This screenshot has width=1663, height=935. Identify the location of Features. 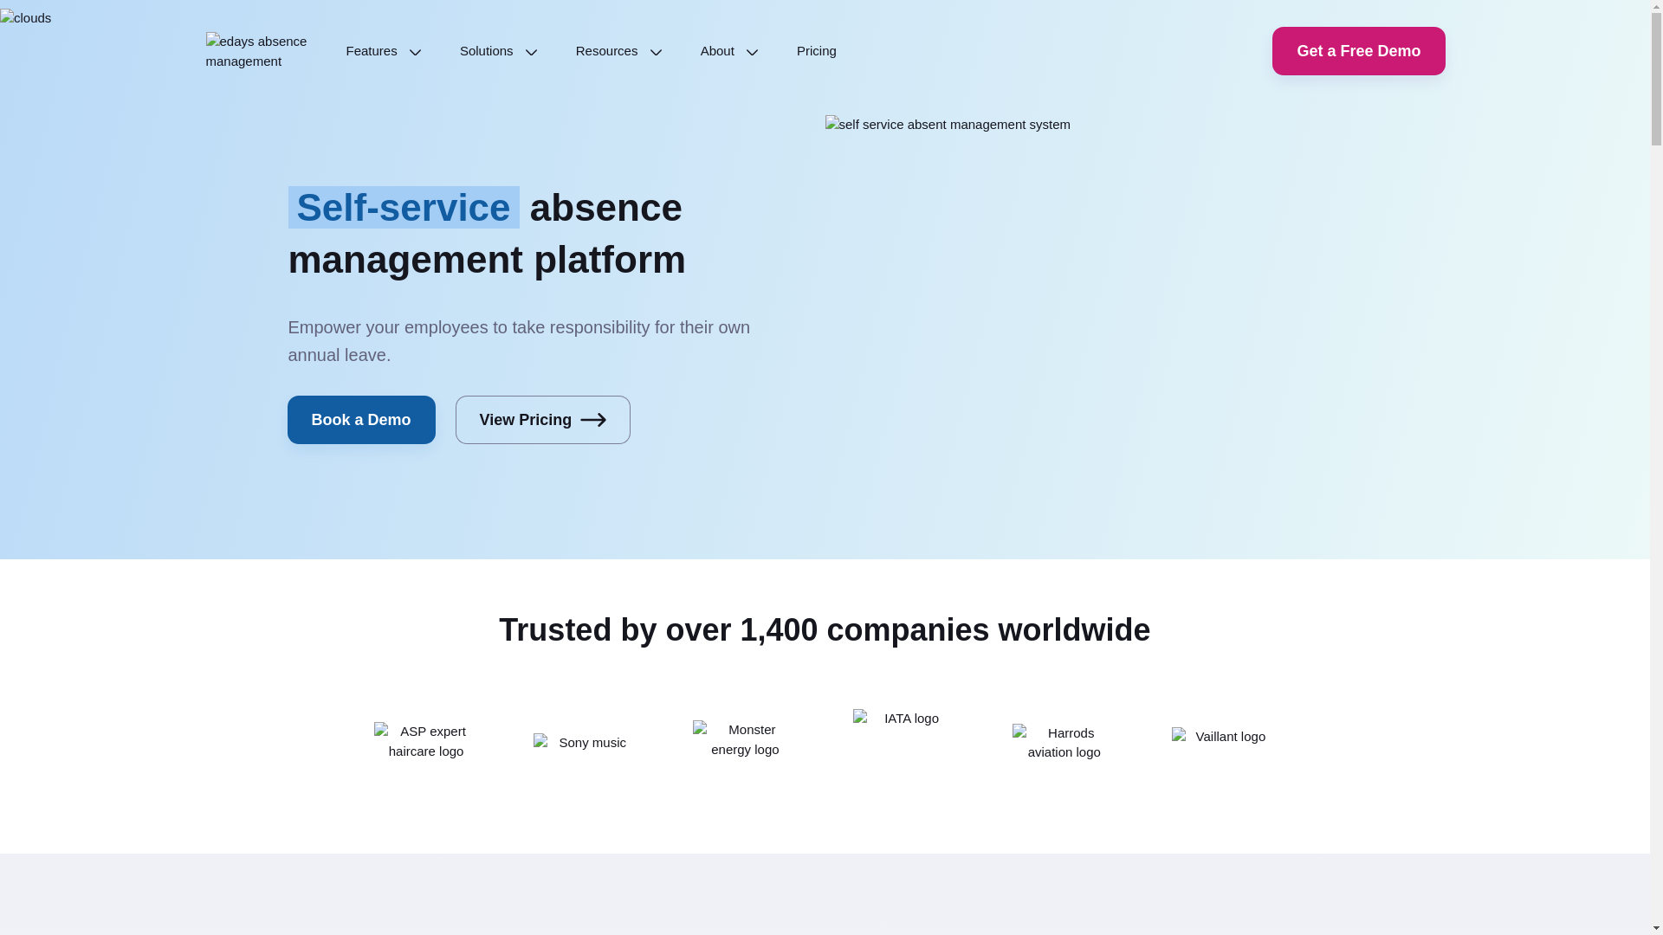
(384, 50).